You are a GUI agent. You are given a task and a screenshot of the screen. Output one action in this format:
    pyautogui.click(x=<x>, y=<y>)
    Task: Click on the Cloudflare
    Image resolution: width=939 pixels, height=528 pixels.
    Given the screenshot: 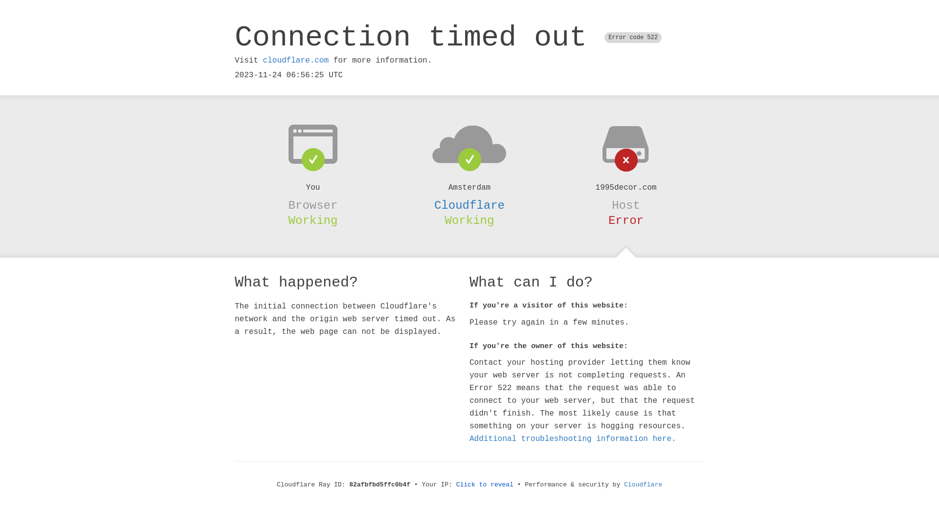 What is the action you would take?
    pyautogui.click(x=469, y=205)
    